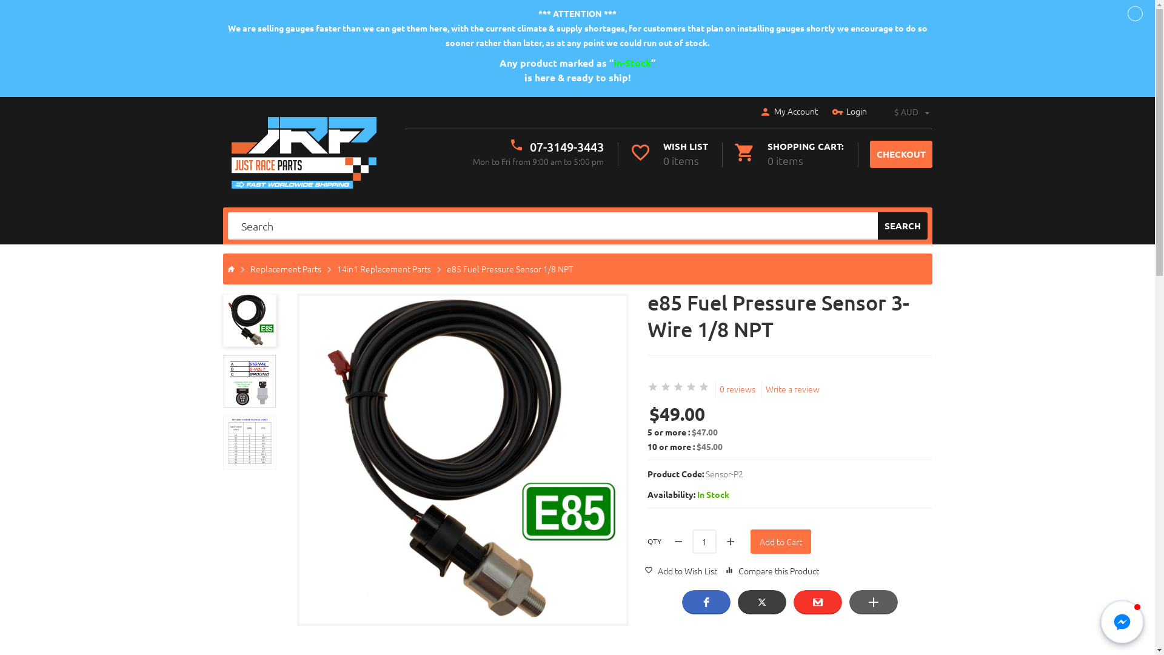 The width and height of the screenshot is (1164, 655). I want to click on Replacement Parts, so click(285, 269).